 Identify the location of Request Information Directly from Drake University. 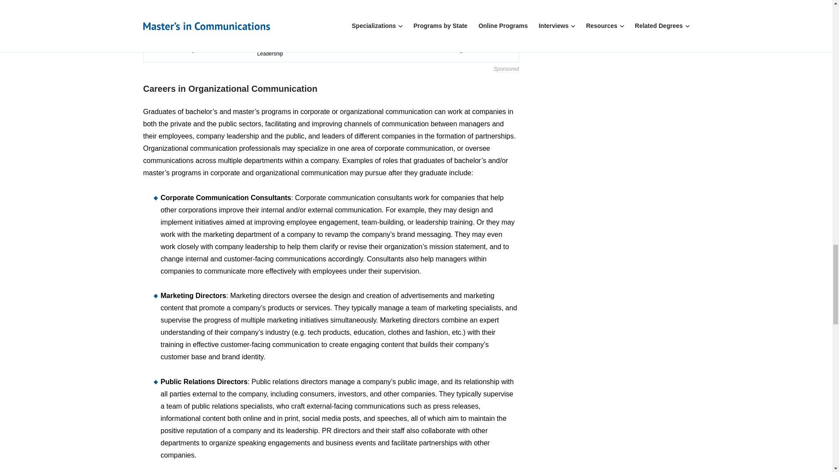
(474, 49).